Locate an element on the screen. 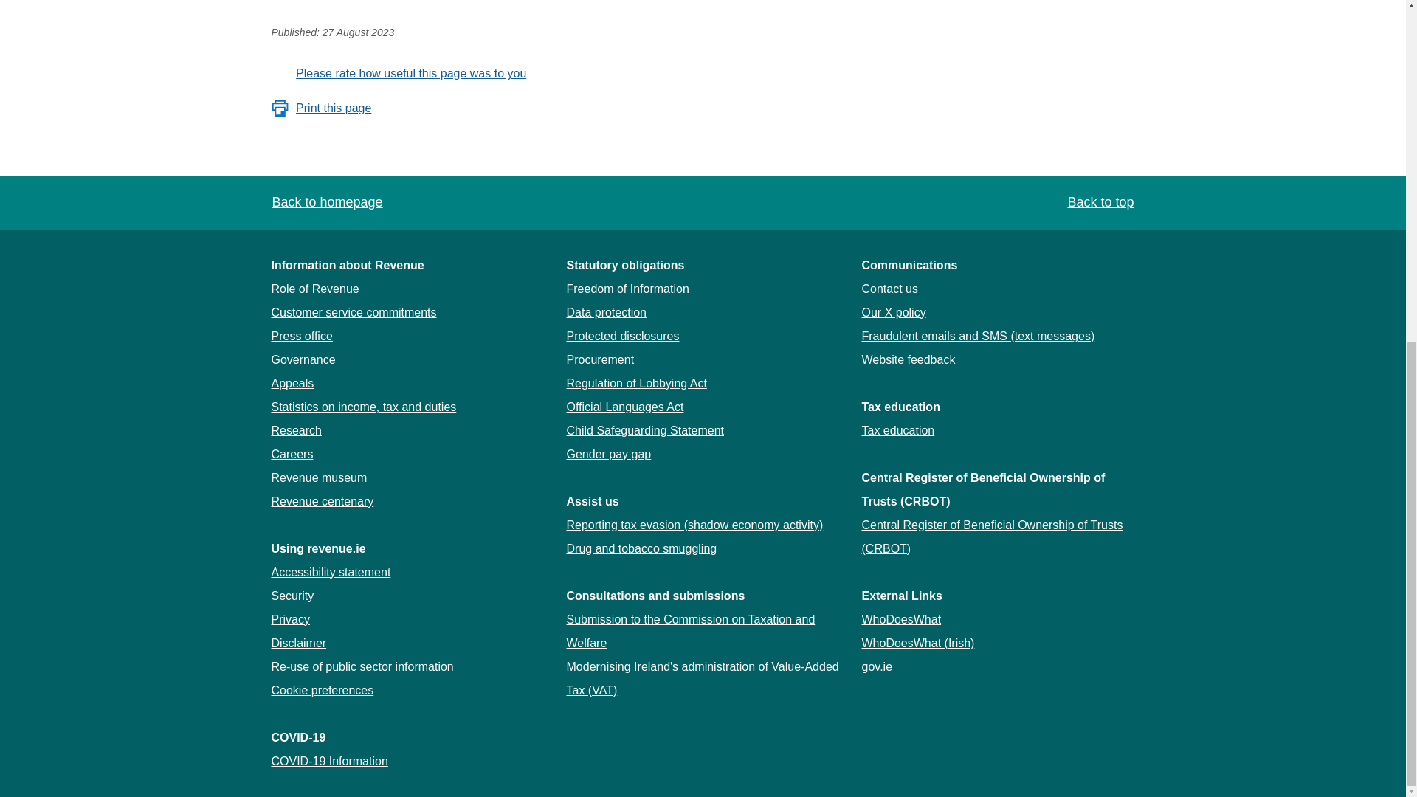  Accessibility statement is located at coordinates (331, 571).